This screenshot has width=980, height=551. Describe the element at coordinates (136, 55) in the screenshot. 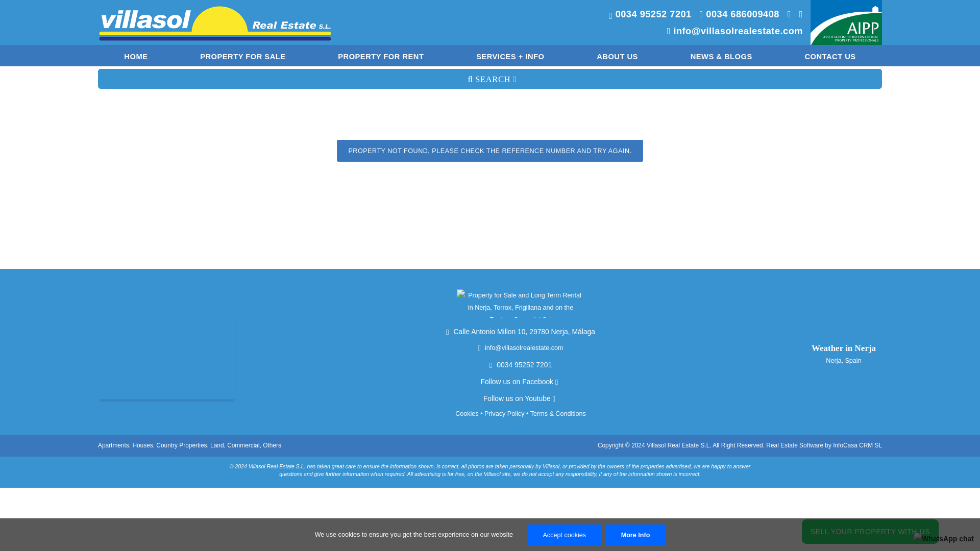

I see `HOME` at that location.